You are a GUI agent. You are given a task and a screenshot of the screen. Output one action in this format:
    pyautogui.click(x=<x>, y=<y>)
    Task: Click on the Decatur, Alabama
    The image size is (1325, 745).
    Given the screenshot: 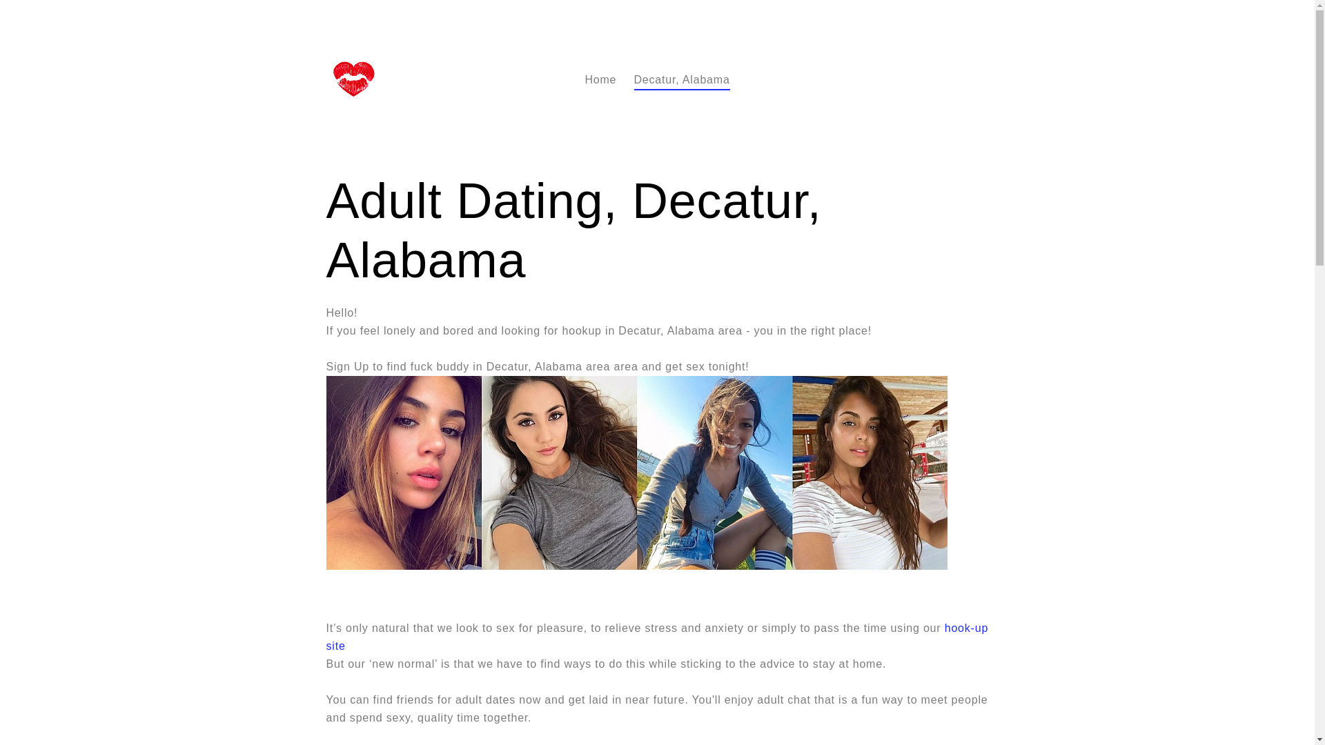 What is the action you would take?
    pyautogui.click(x=682, y=80)
    